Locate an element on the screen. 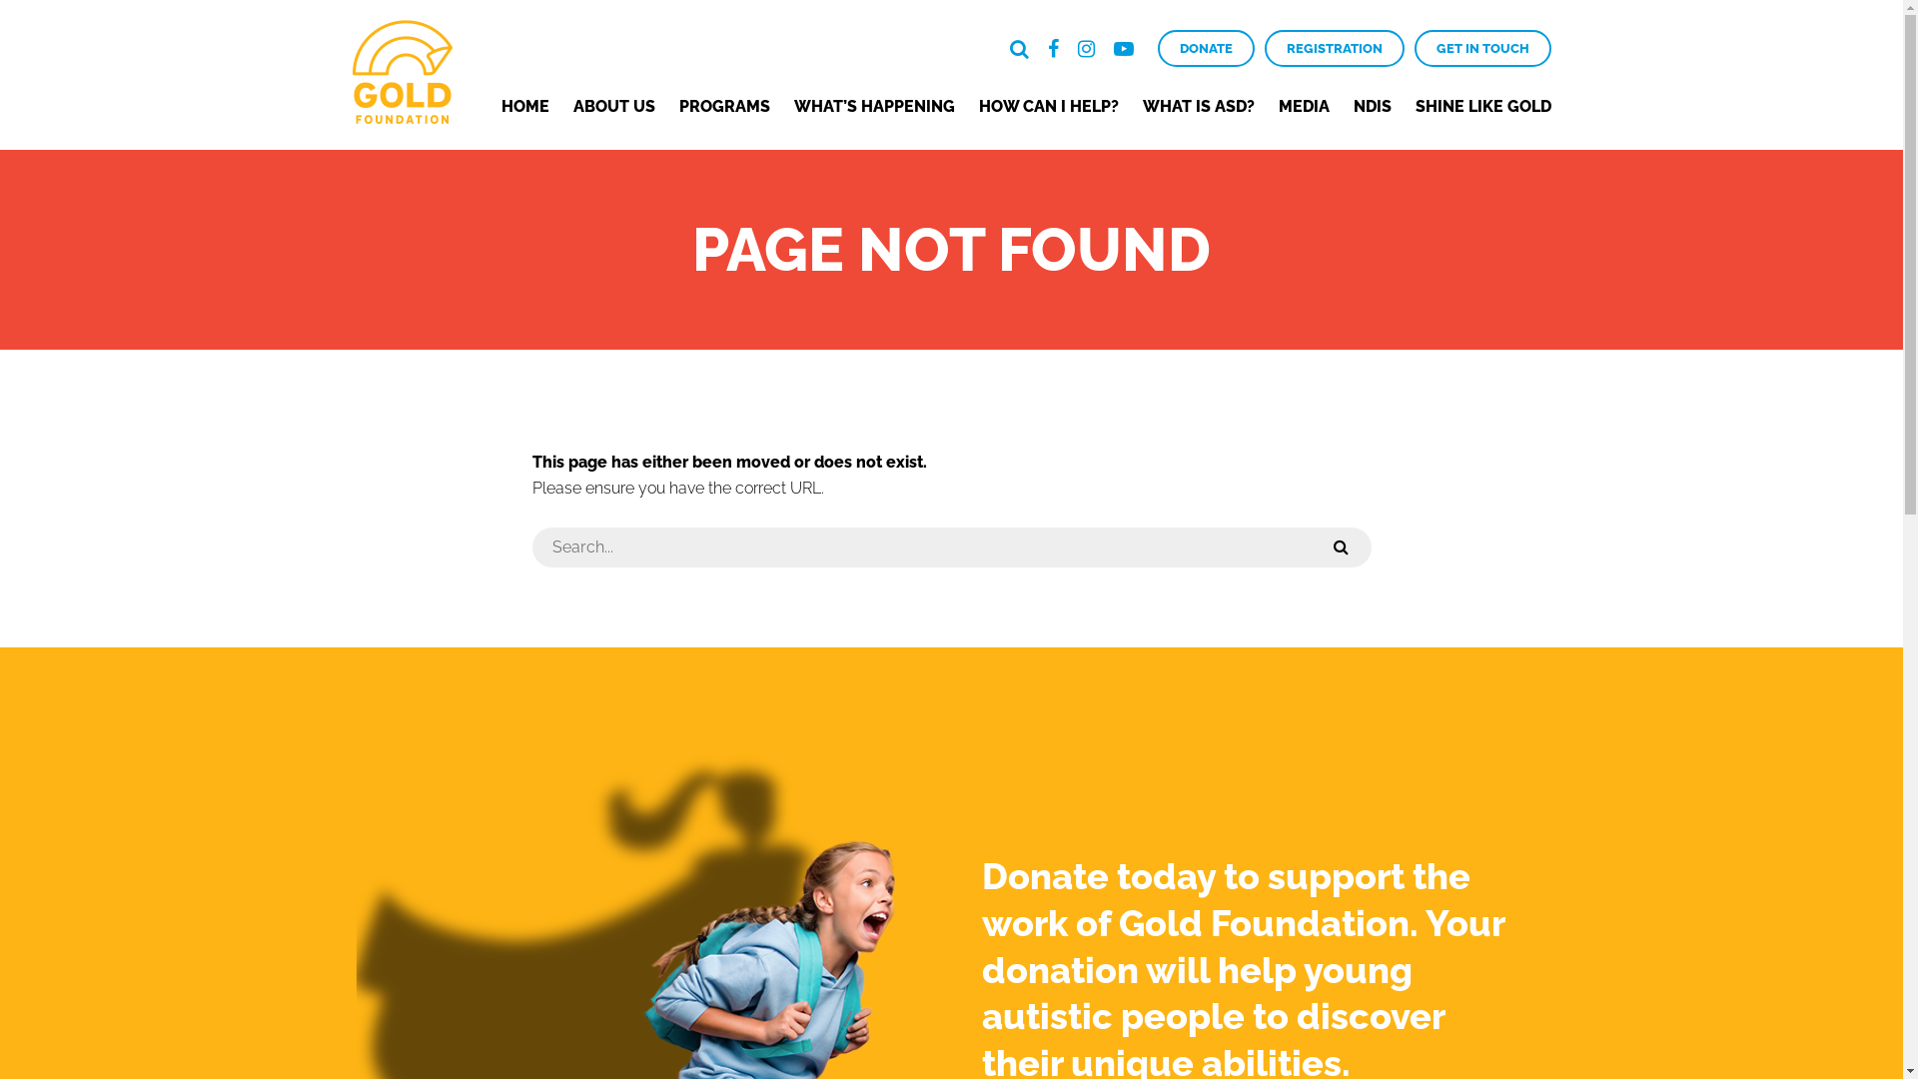  HOME is located at coordinates (525, 106).